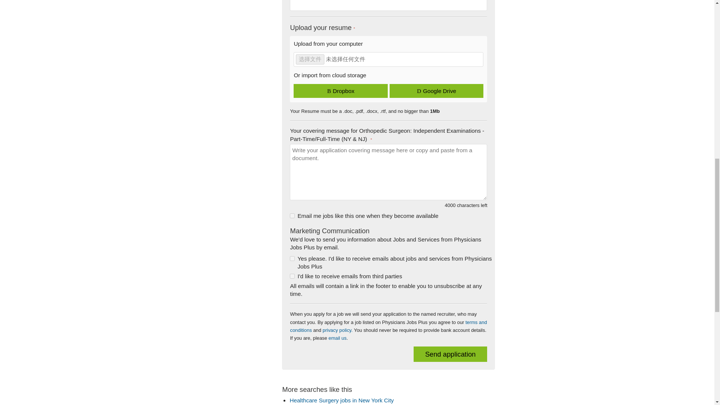 The image size is (720, 405). Describe the element at coordinates (337, 338) in the screenshot. I see `email us` at that location.